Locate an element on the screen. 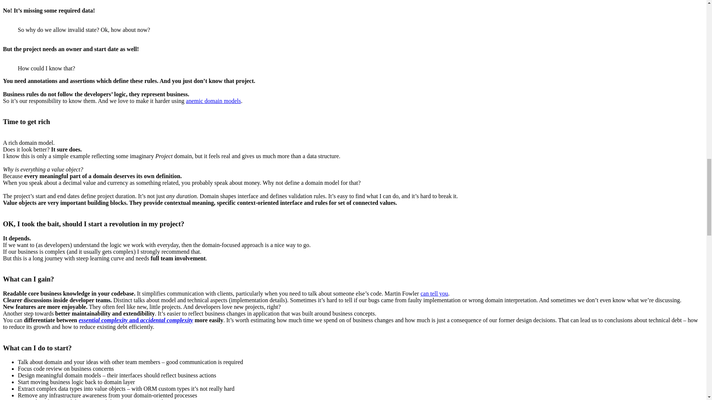 The image size is (712, 400). essential complexity and accidental complexity is located at coordinates (136, 320).